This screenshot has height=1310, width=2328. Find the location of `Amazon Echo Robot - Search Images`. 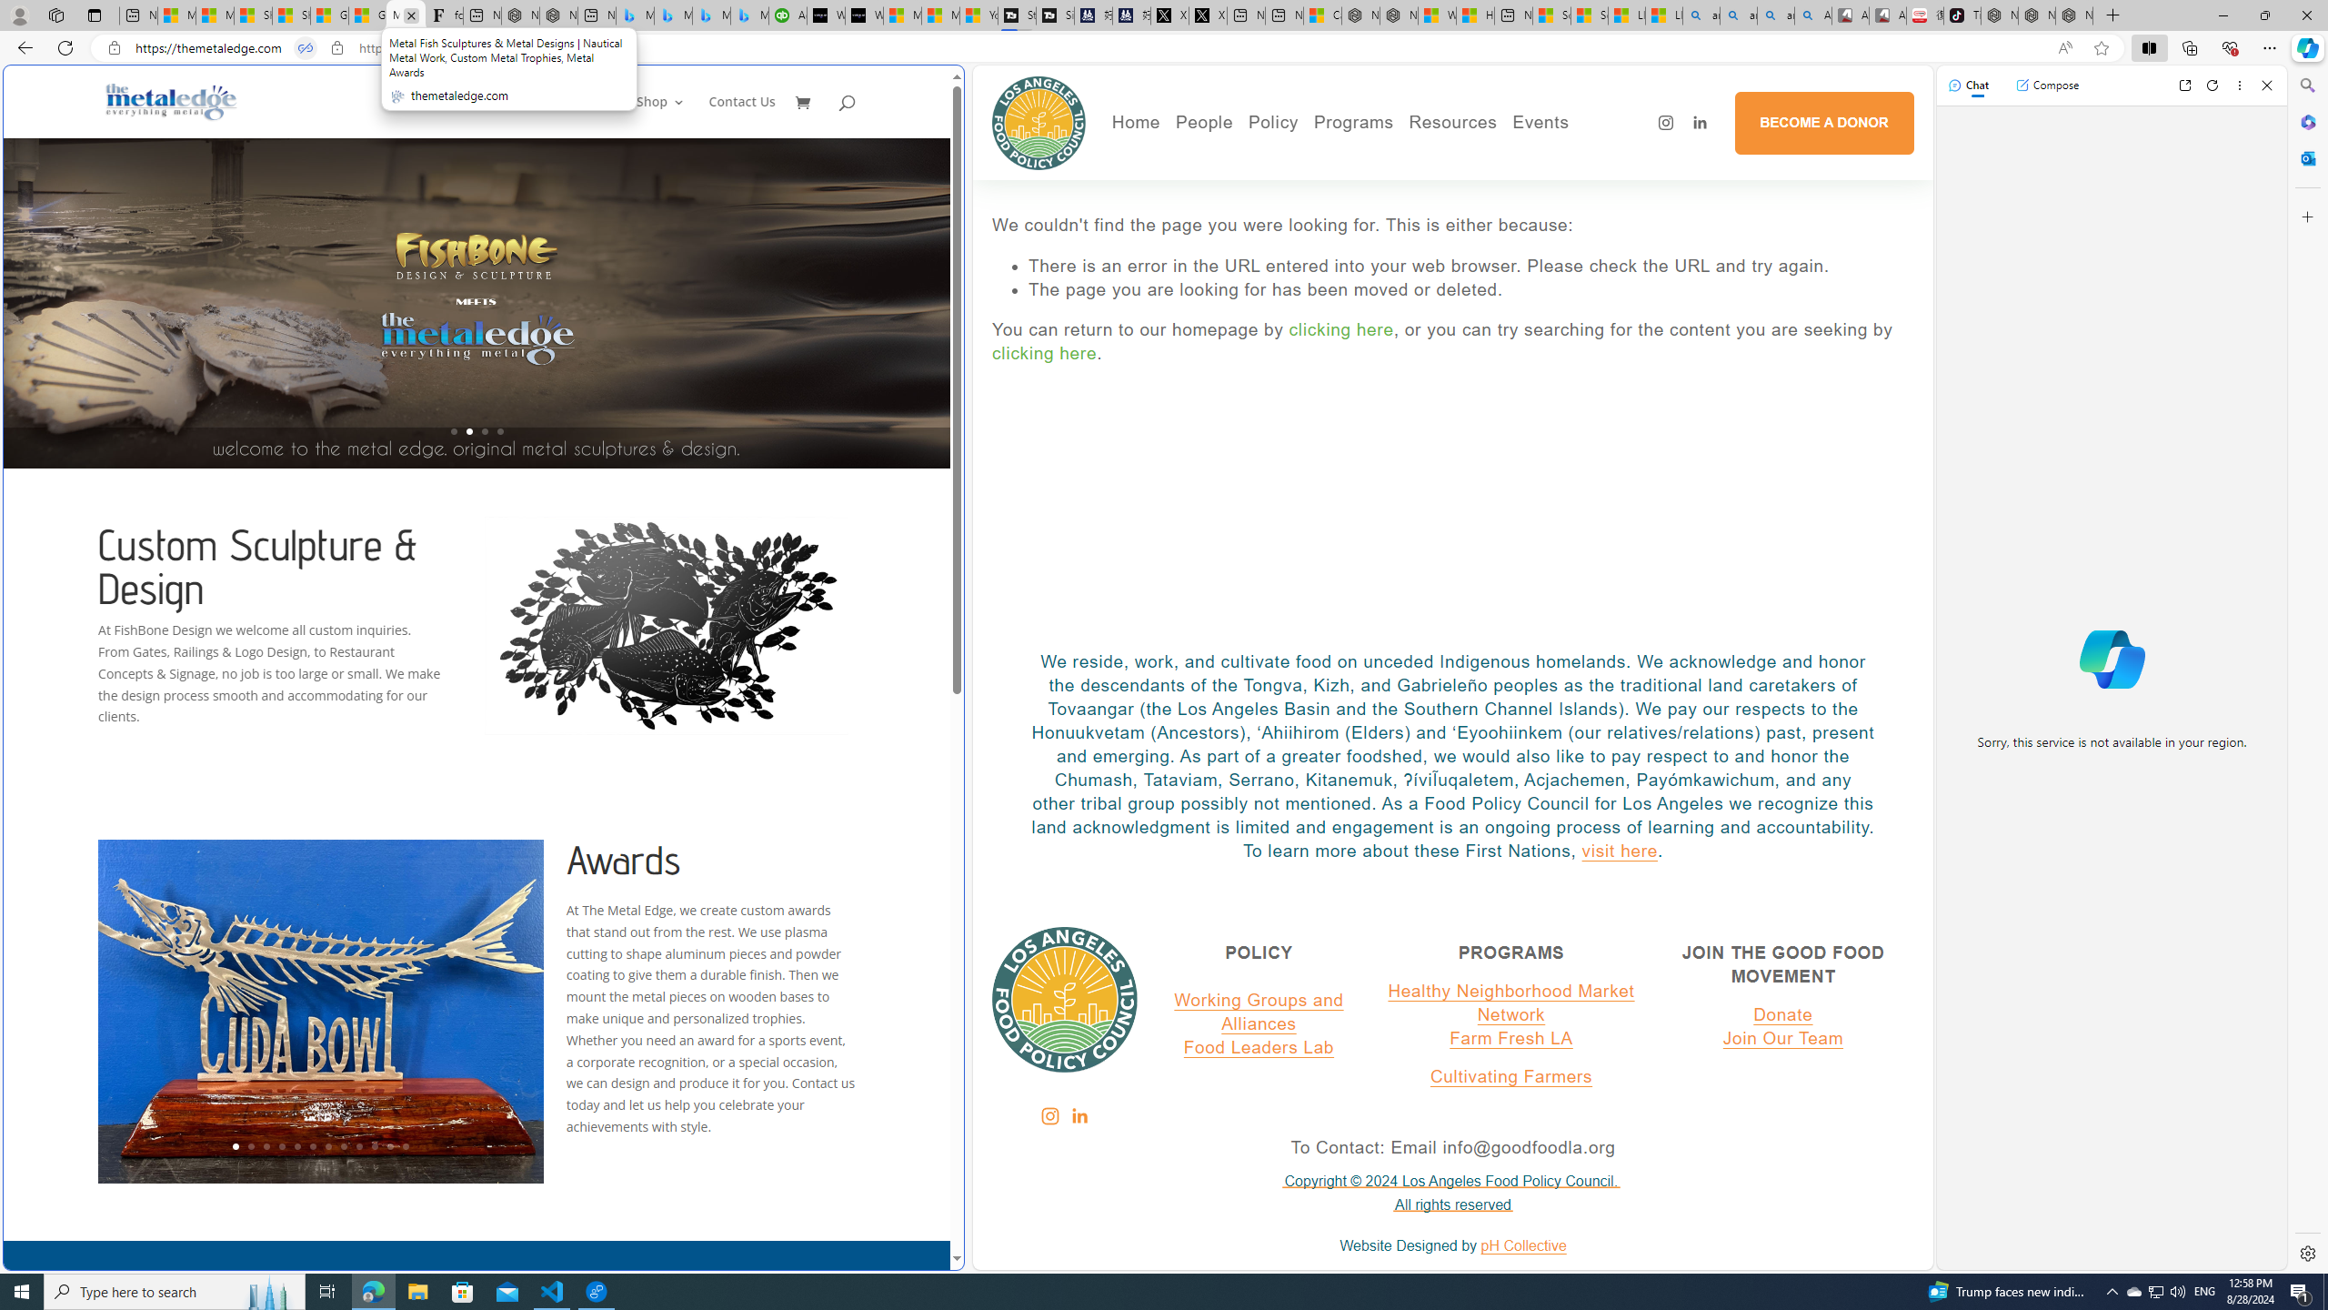

Amazon Echo Robot - Search Images is located at coordinates (1813, 15).